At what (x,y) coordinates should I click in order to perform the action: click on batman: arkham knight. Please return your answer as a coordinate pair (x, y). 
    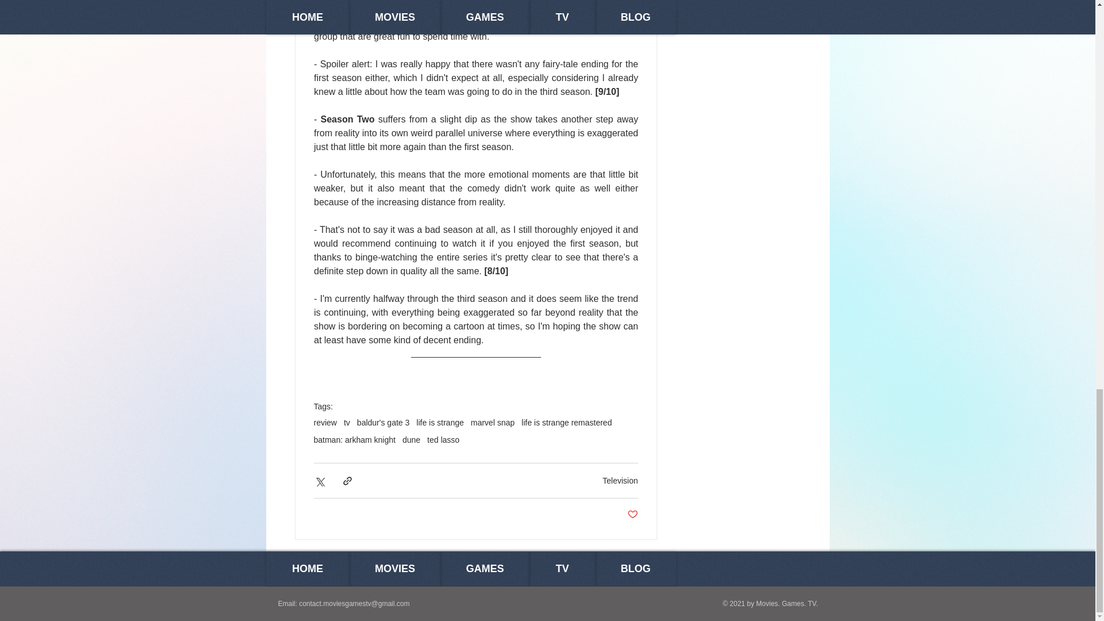
    Looking at the image, I should click on (354, 440).